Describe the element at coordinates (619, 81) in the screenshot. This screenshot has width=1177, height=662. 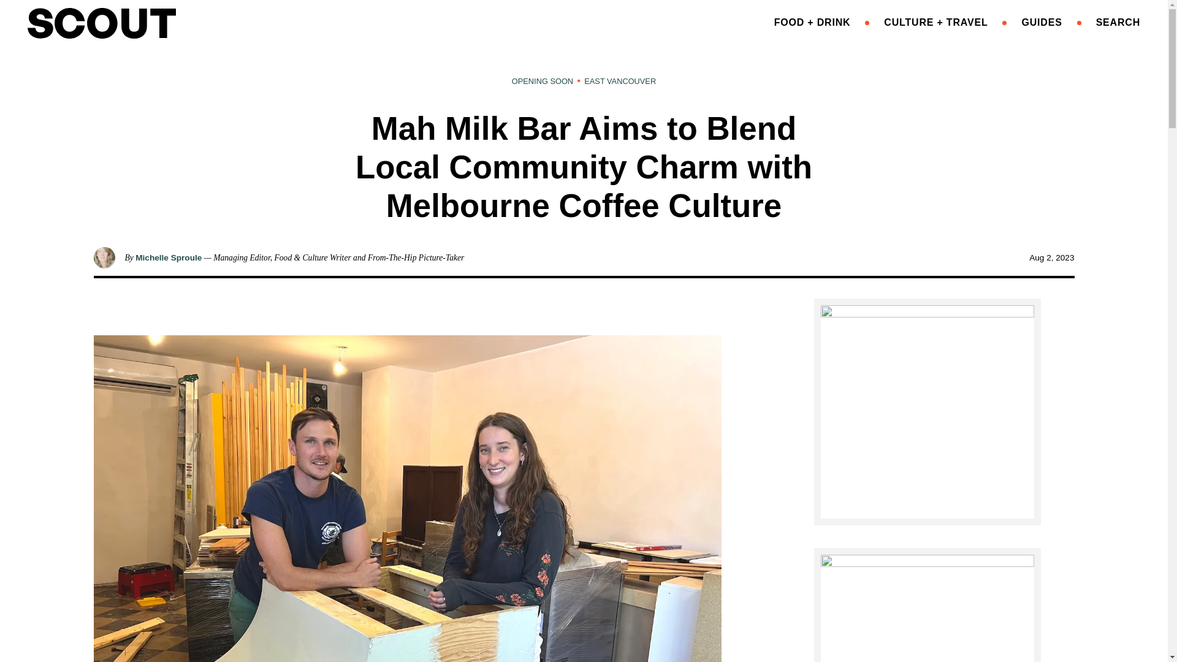
I see `EAST VANCOUVER` at that location.